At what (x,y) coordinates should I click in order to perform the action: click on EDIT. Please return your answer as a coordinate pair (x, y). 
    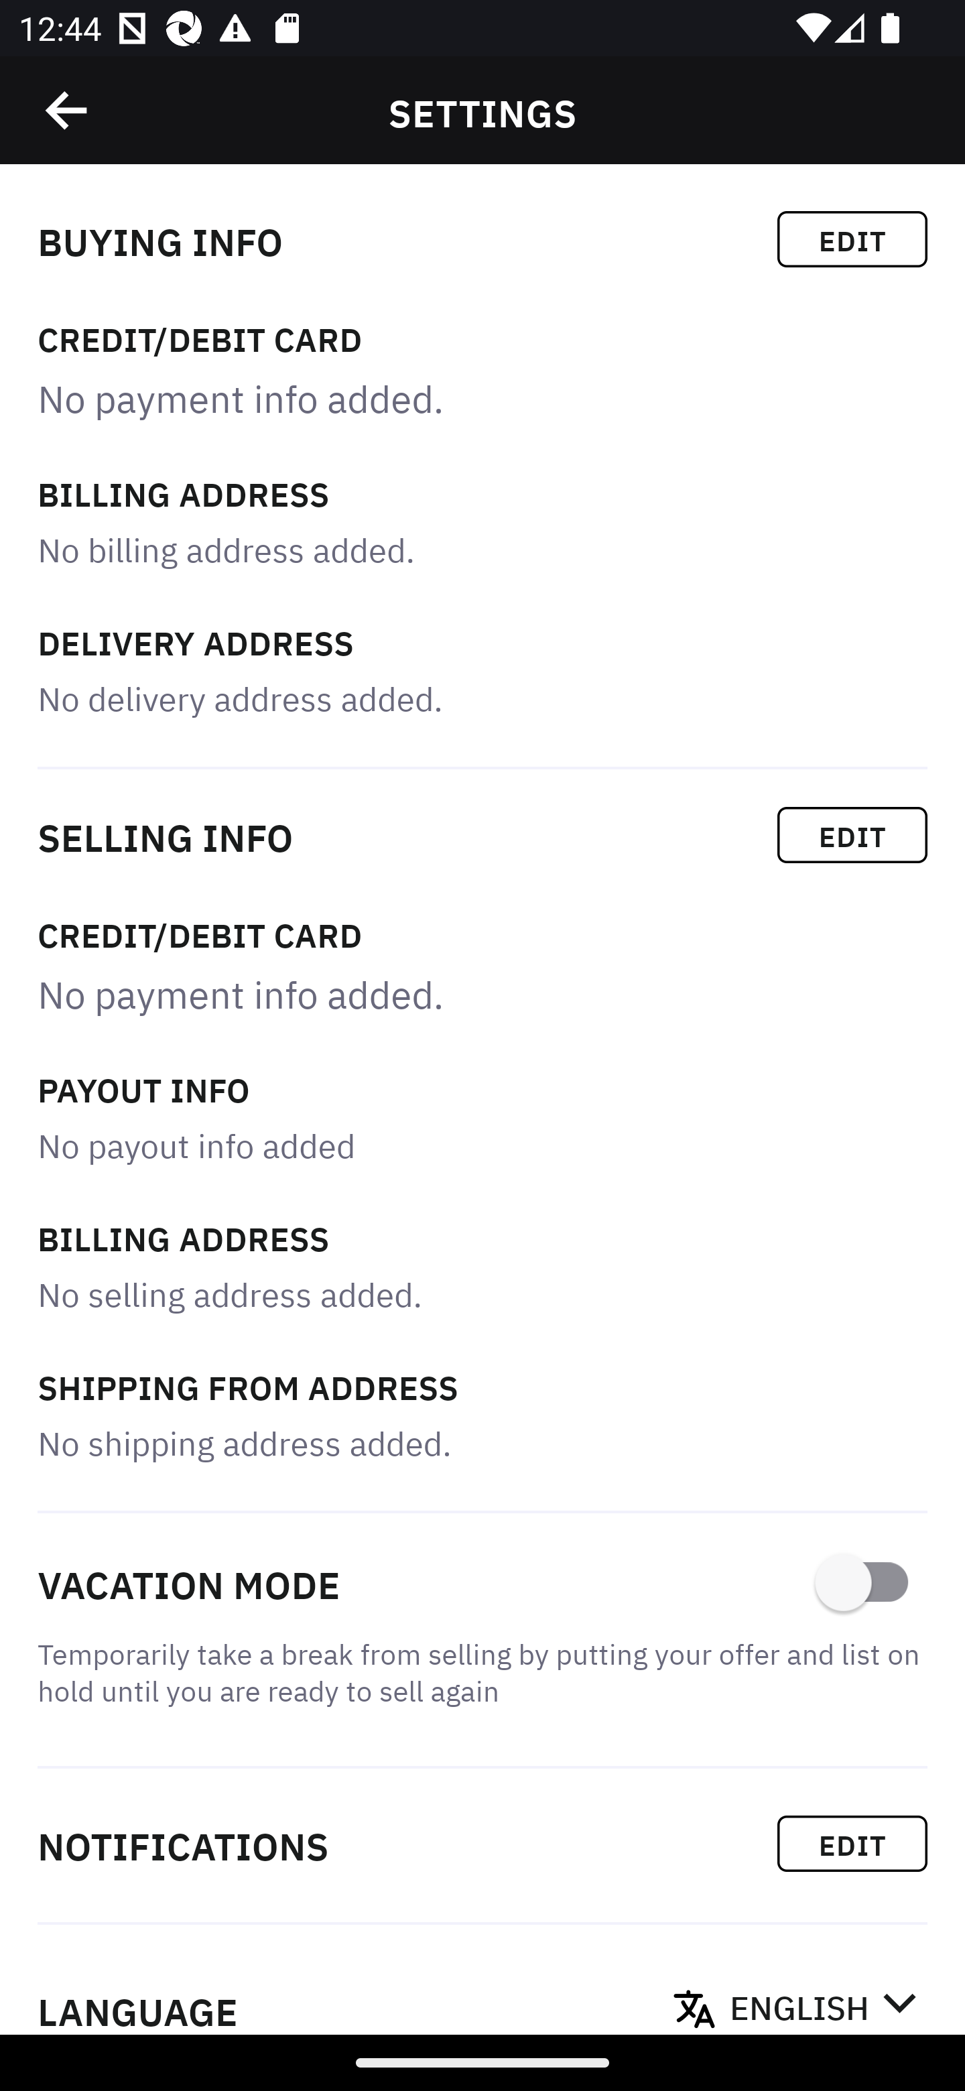
    Looking at the image, I should click on (852, 835).